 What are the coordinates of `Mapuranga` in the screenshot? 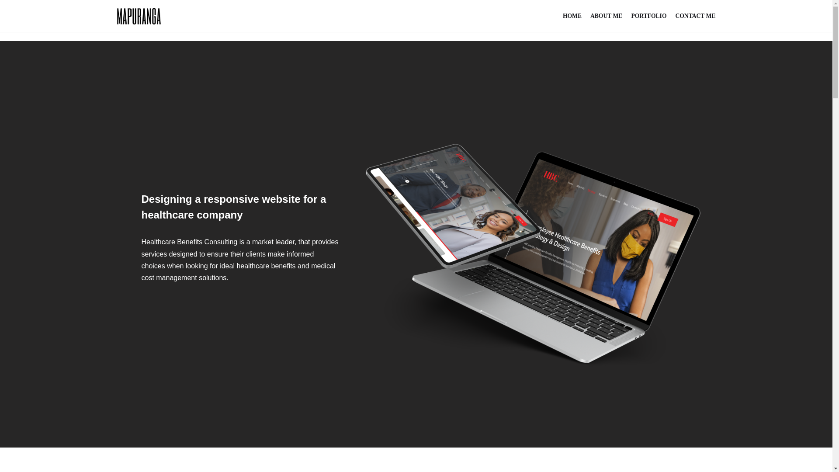 It's located at (139, 16).